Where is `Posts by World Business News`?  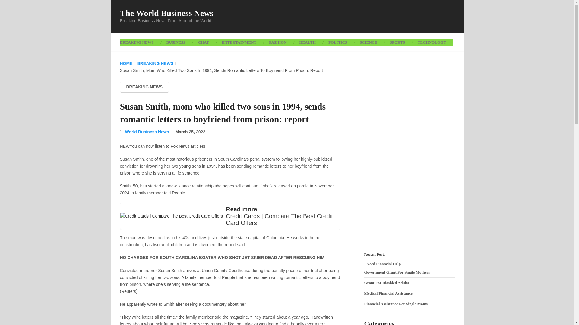
Posts by World Business News is located at coordinates (147, 132).